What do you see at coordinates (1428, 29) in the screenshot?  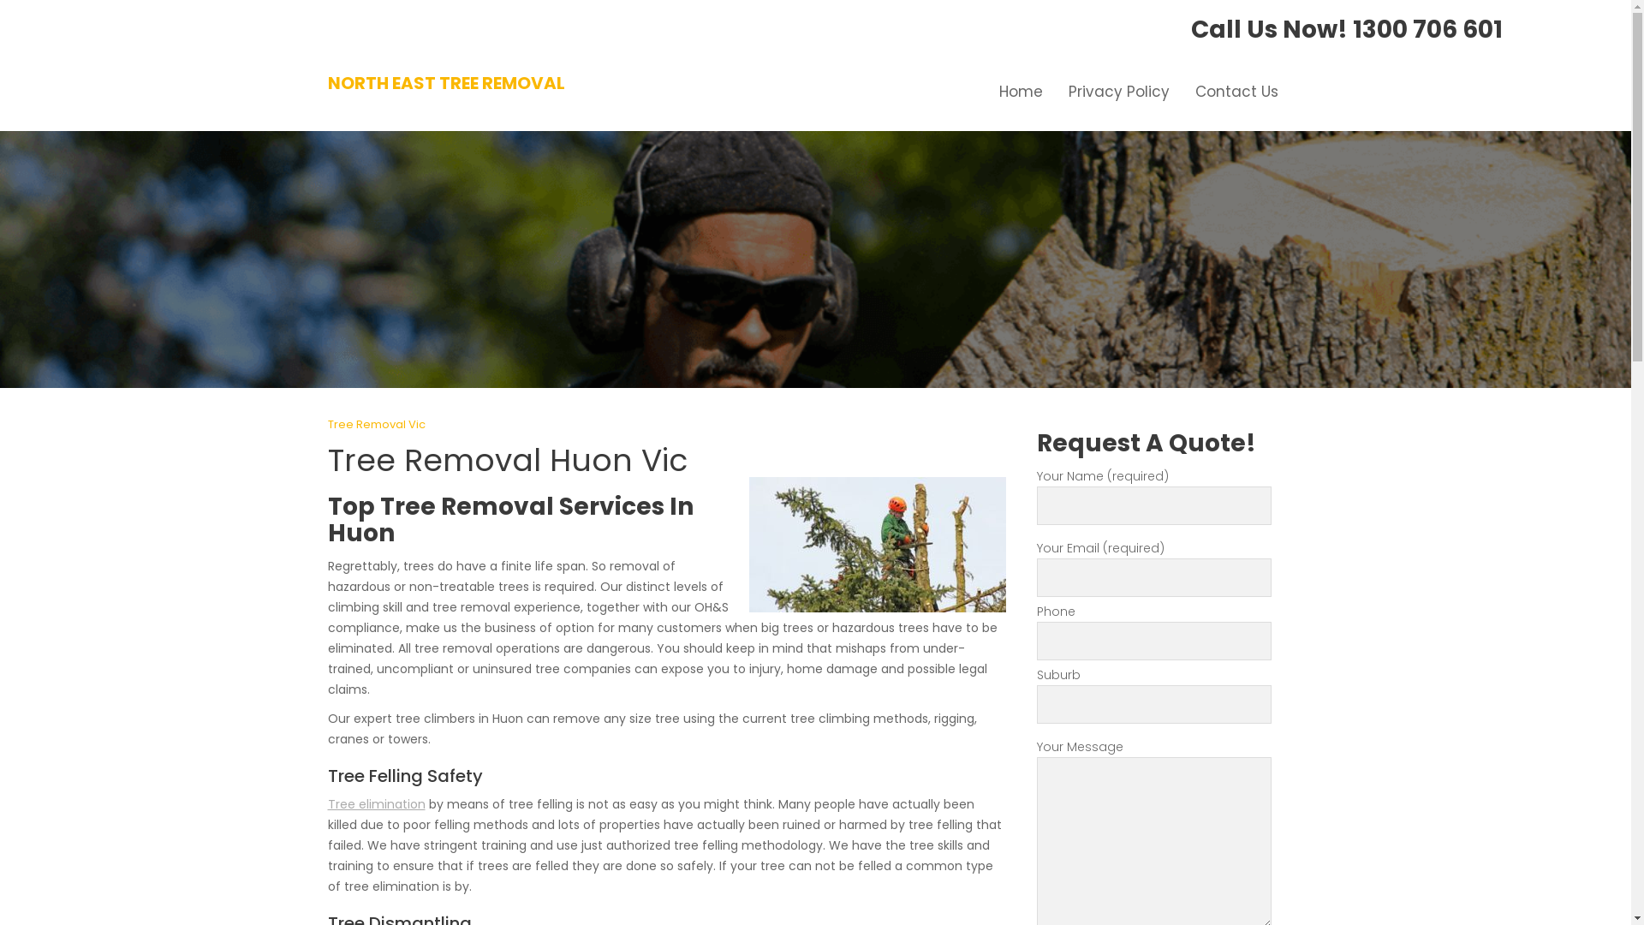 I see `1300 706 601` at bounding box center [1428, 29].